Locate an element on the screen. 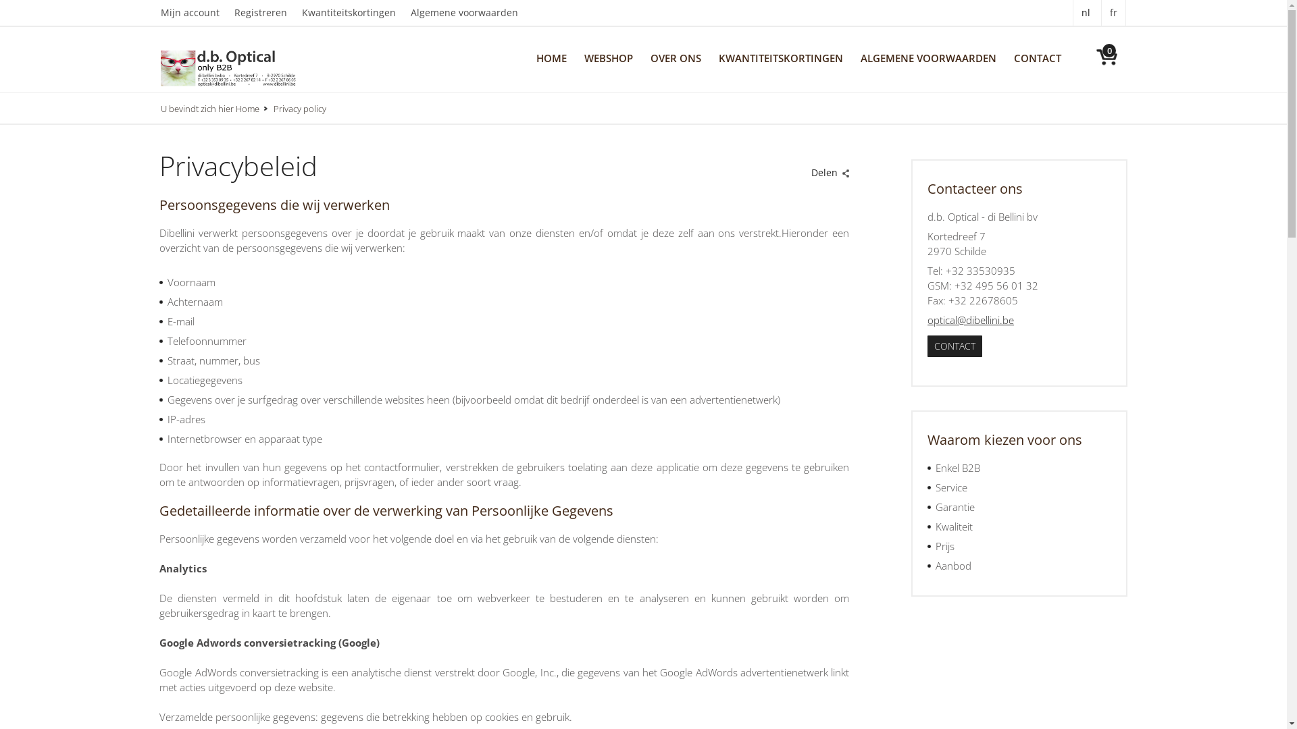  CONTACT is located at coordinates (1038, 57).